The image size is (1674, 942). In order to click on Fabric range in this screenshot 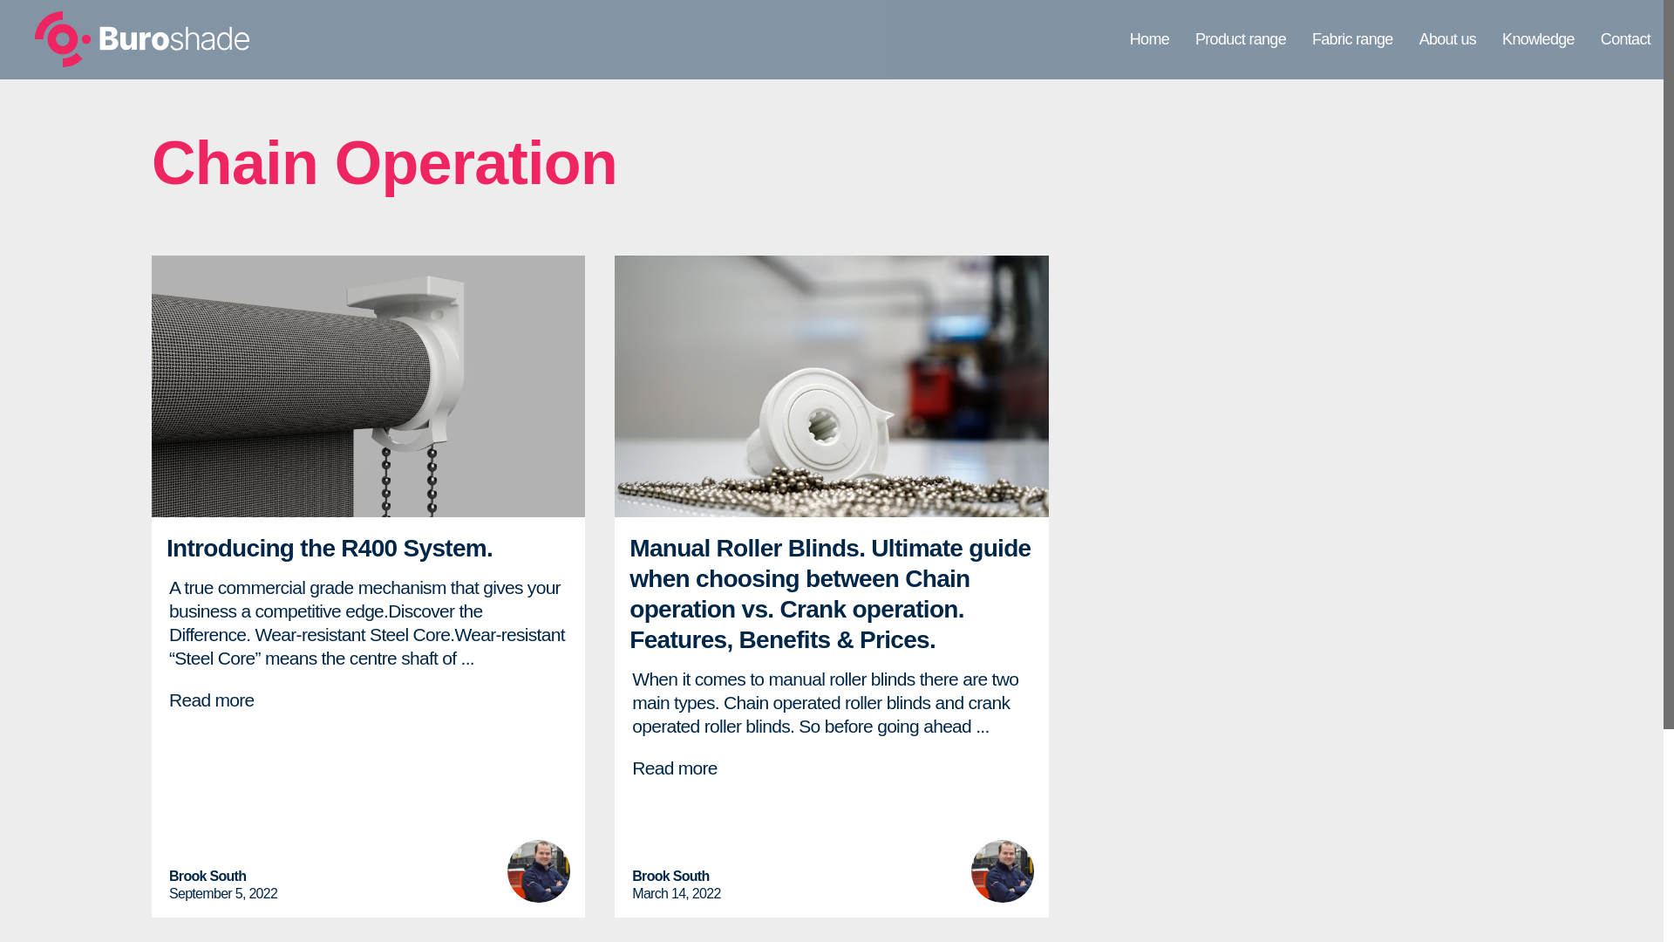, I will do `click(1351, 39)`.